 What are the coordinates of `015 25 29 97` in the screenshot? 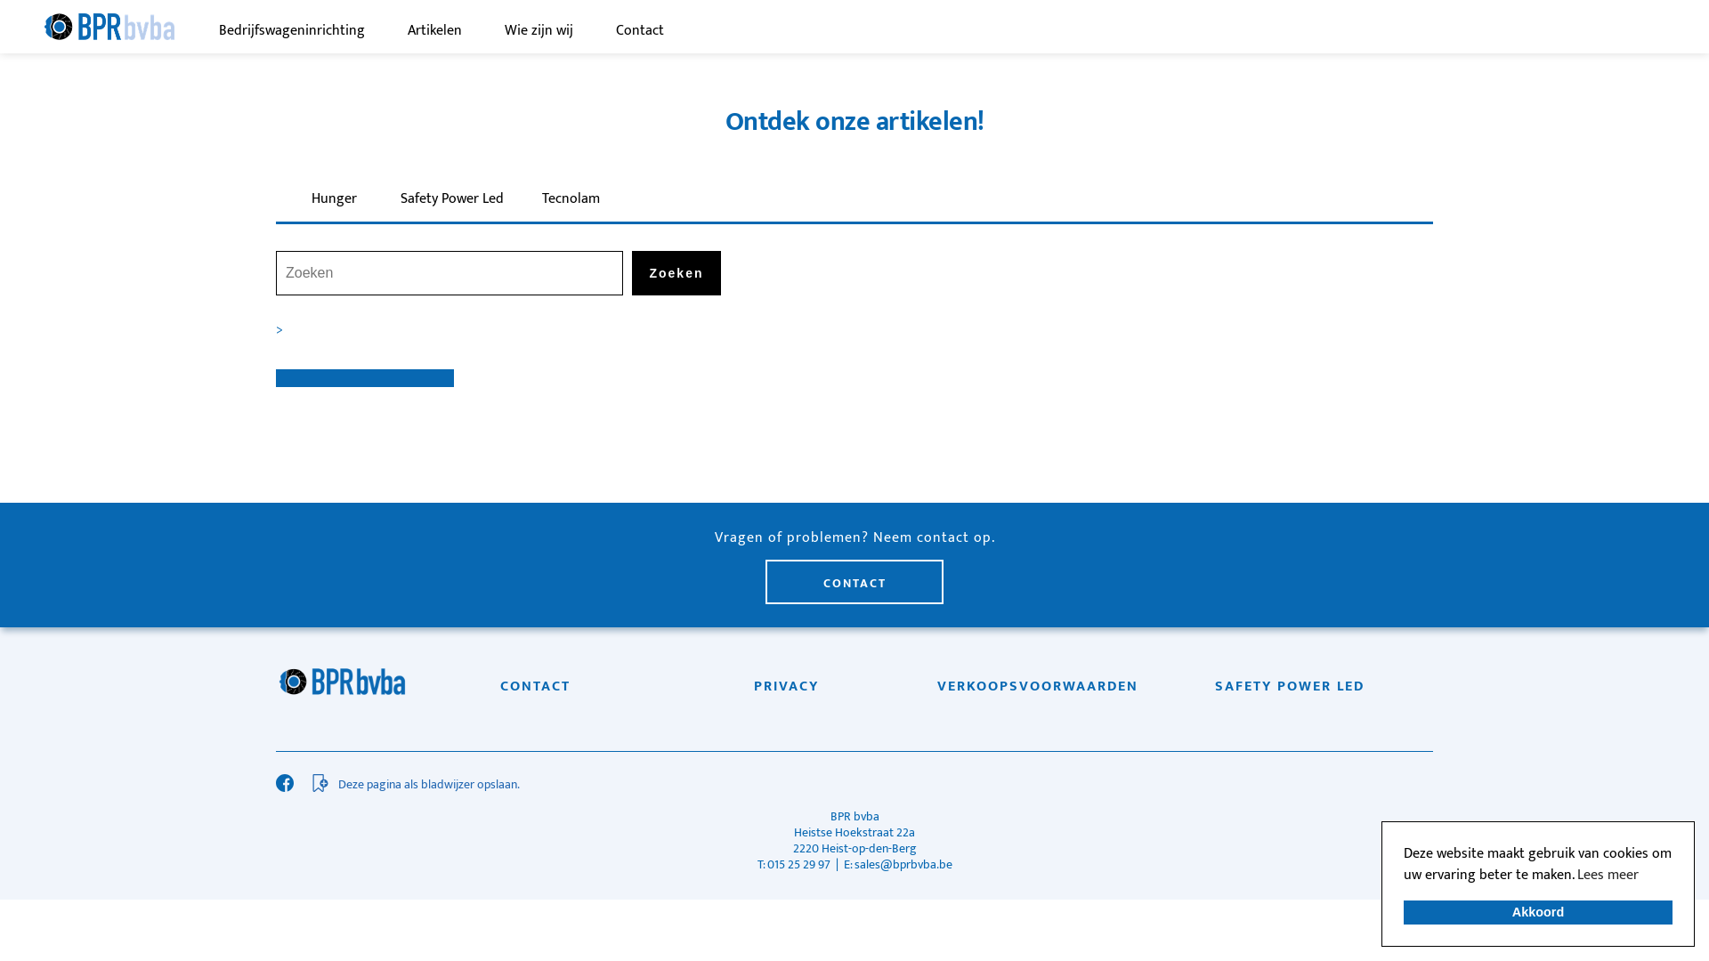 It's located at (800, 865).